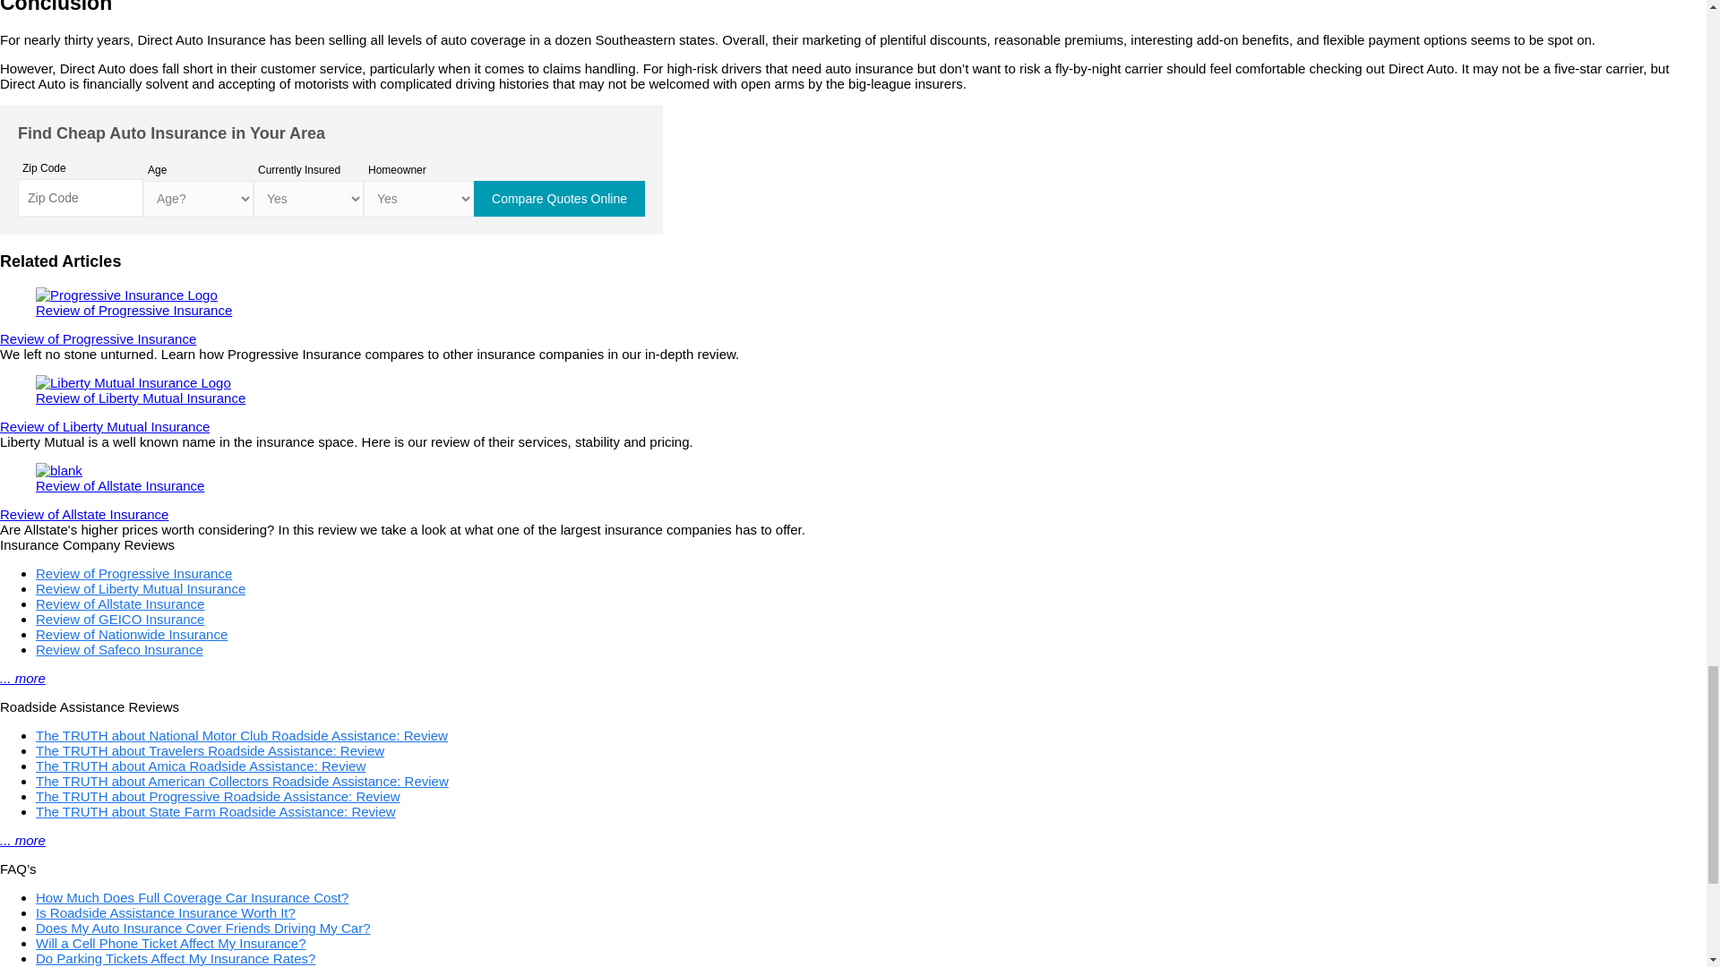 Image resolution: width=1720 pixels, height=967 pixels. Describe the element at coordinates (23, 678) in the screenshot. I see `... more` at that location.